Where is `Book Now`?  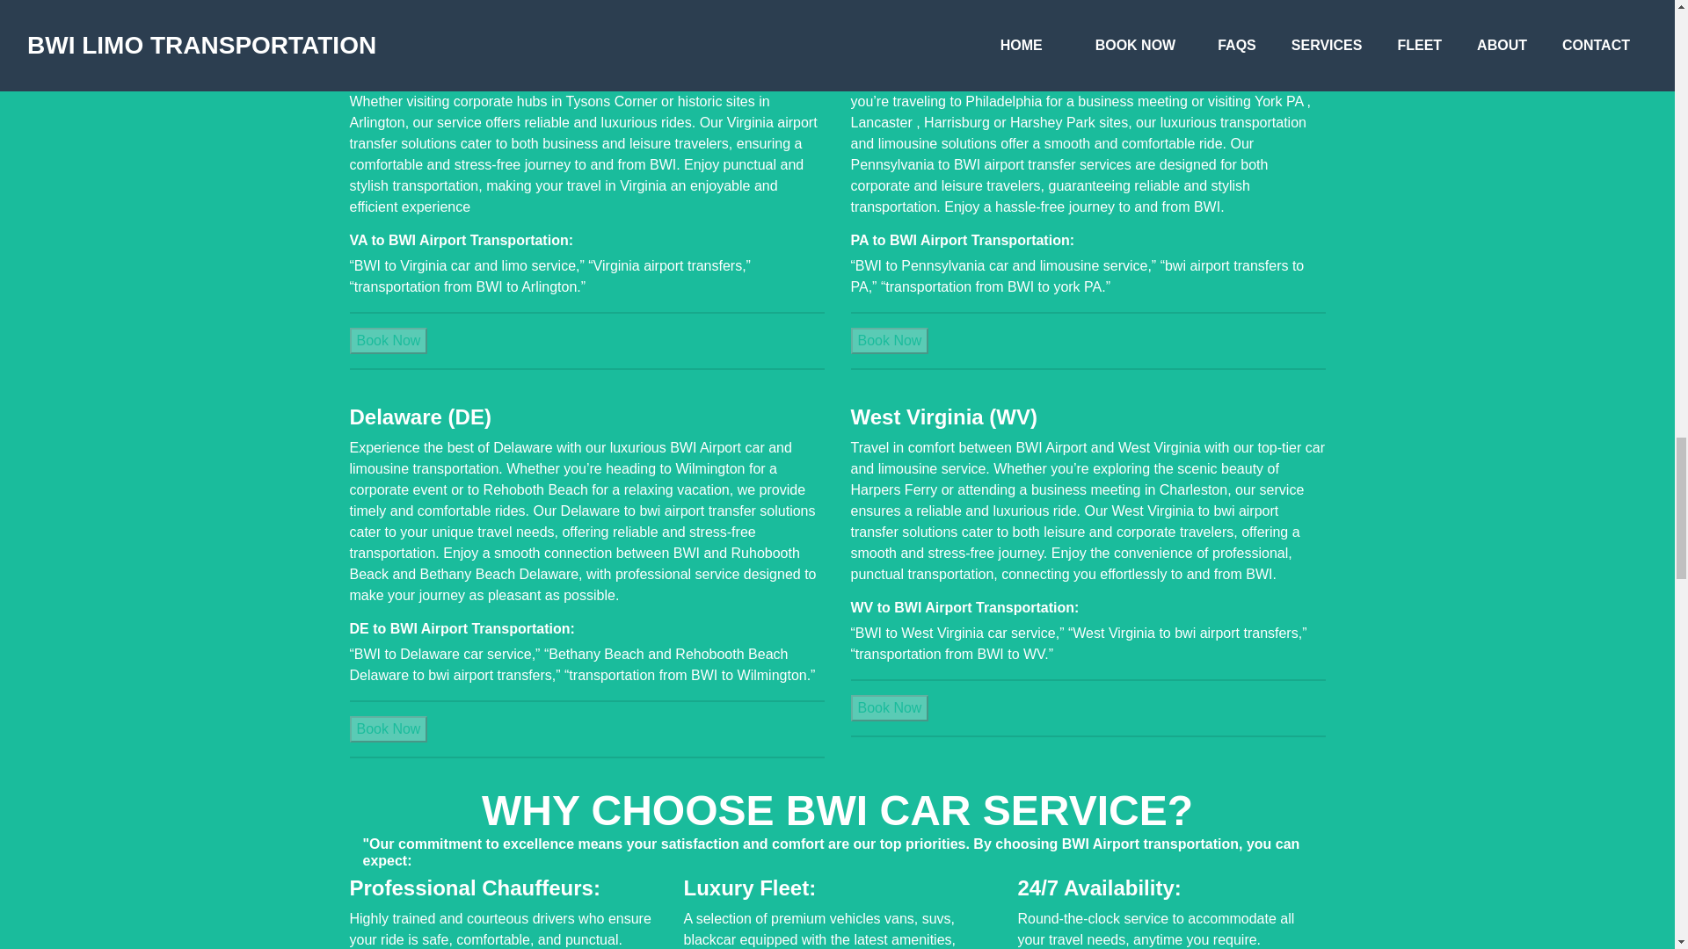
Book Now is located at coordinates (389, 340).